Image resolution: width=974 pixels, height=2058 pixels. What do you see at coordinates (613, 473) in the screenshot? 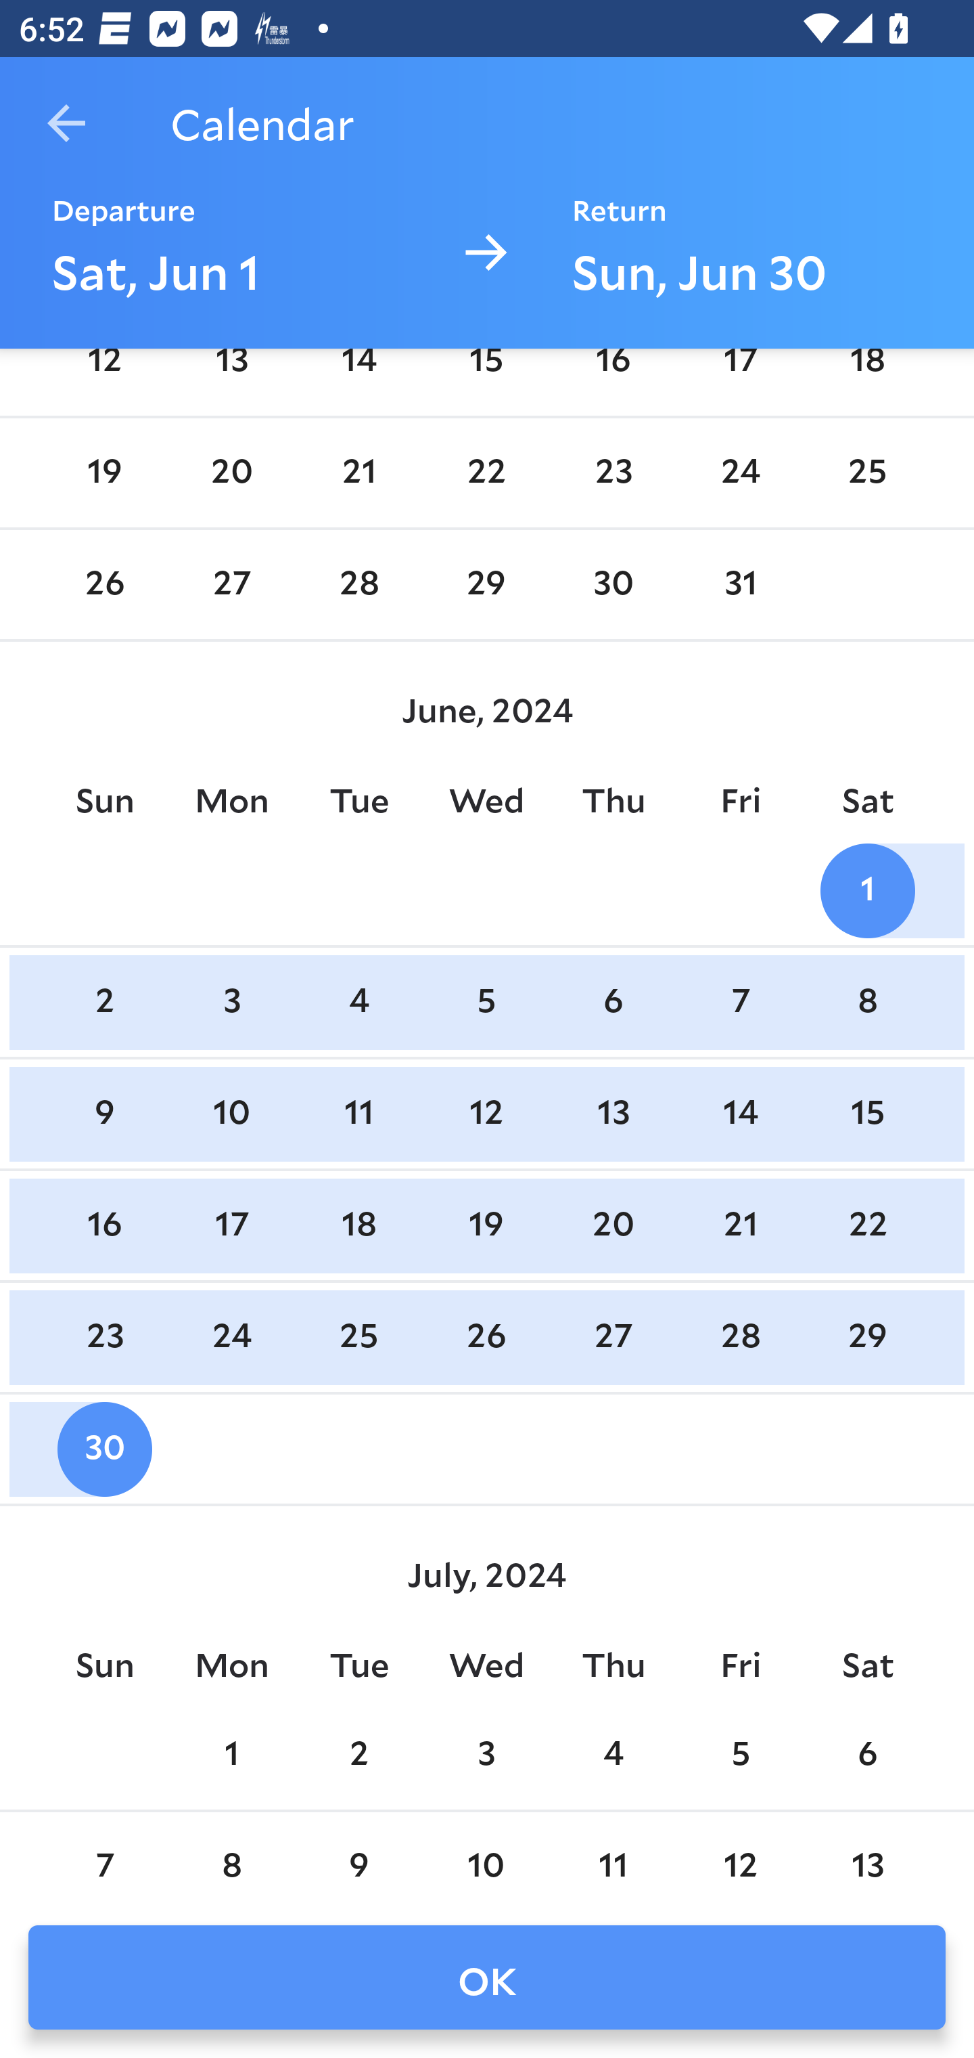
I see `23` at bounding box center [613, 473].